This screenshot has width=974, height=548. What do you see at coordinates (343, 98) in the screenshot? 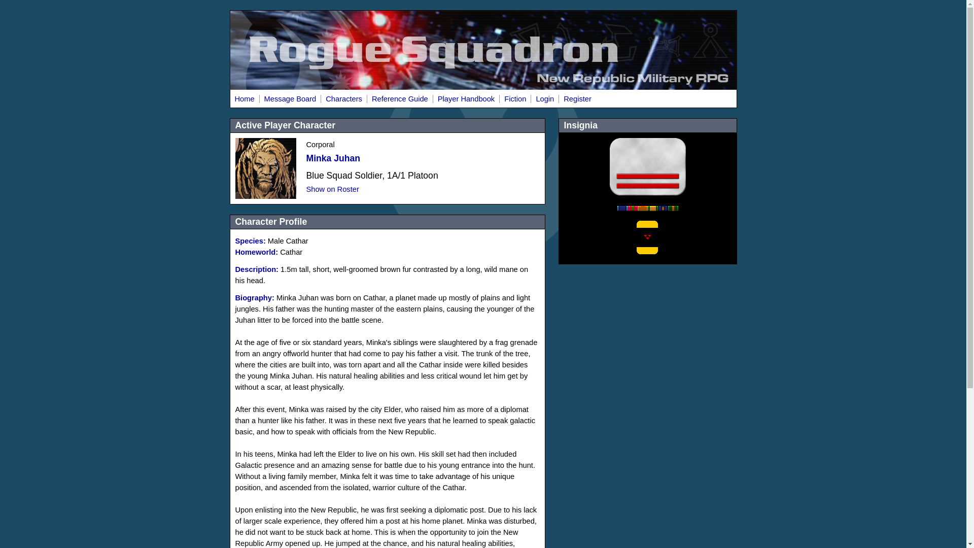
I see `Characters` at bounding box center [343, 98].